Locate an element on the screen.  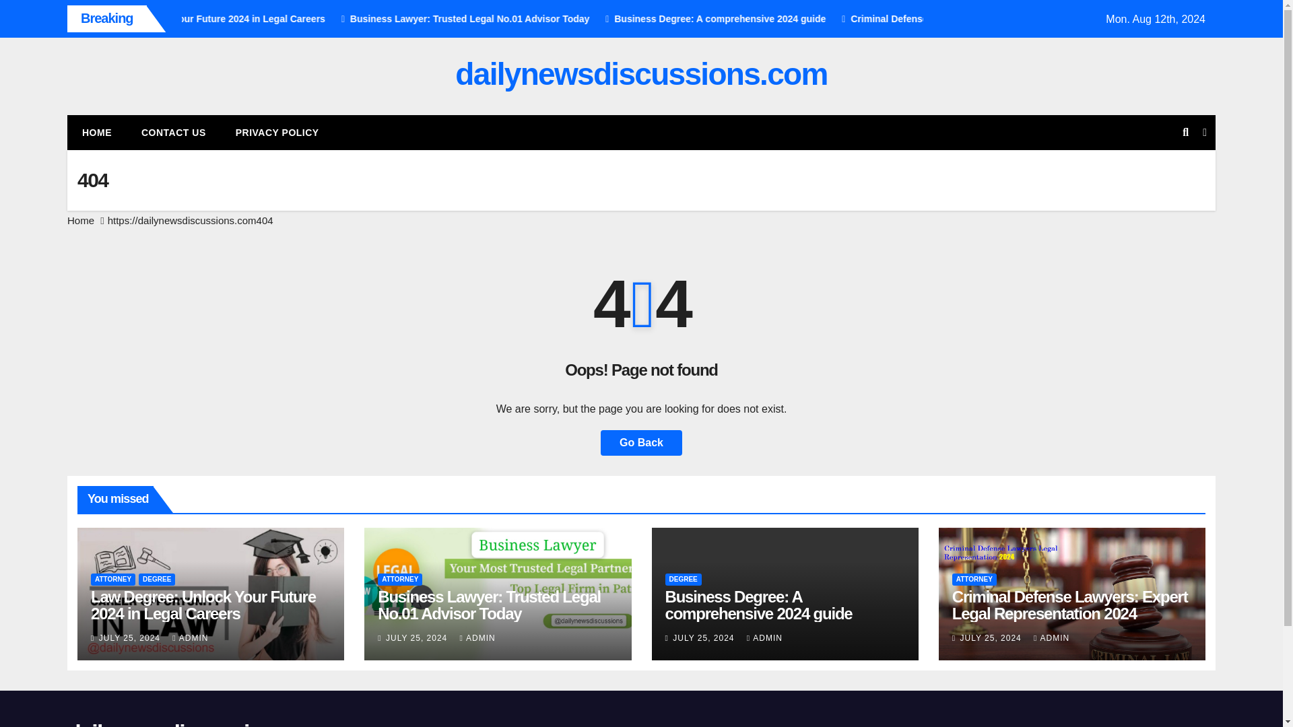
ADMIN is located at coordinates (477, 637).